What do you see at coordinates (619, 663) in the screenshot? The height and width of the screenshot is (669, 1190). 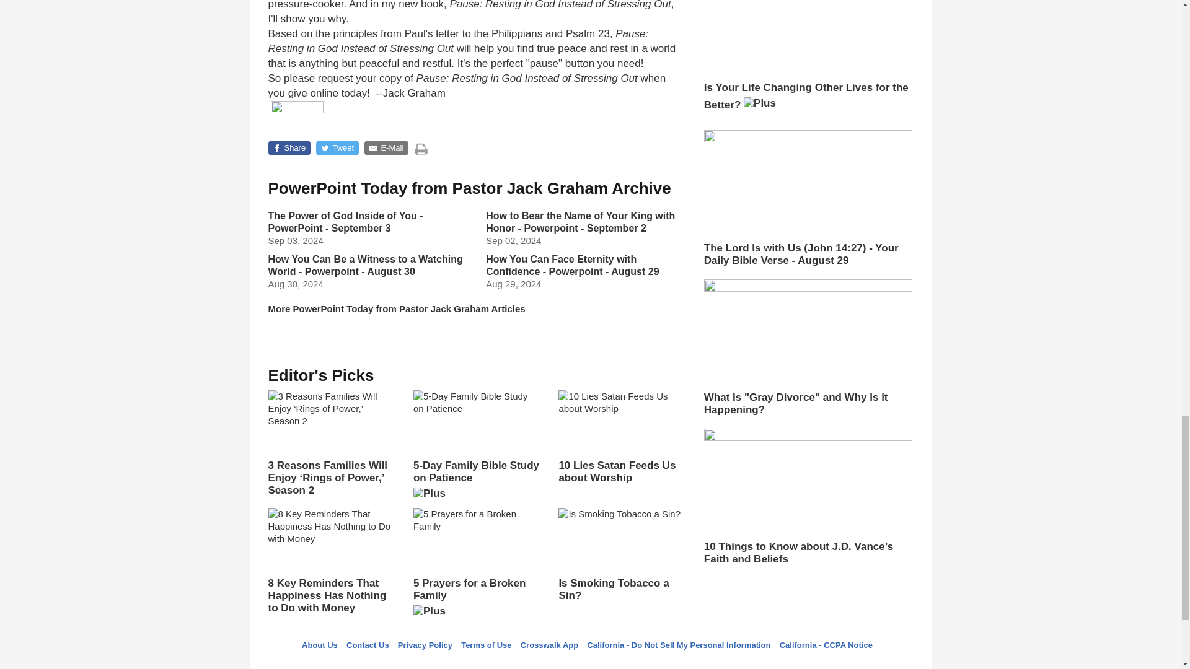 I see `Pinterest` at bounding box center [619, 663].